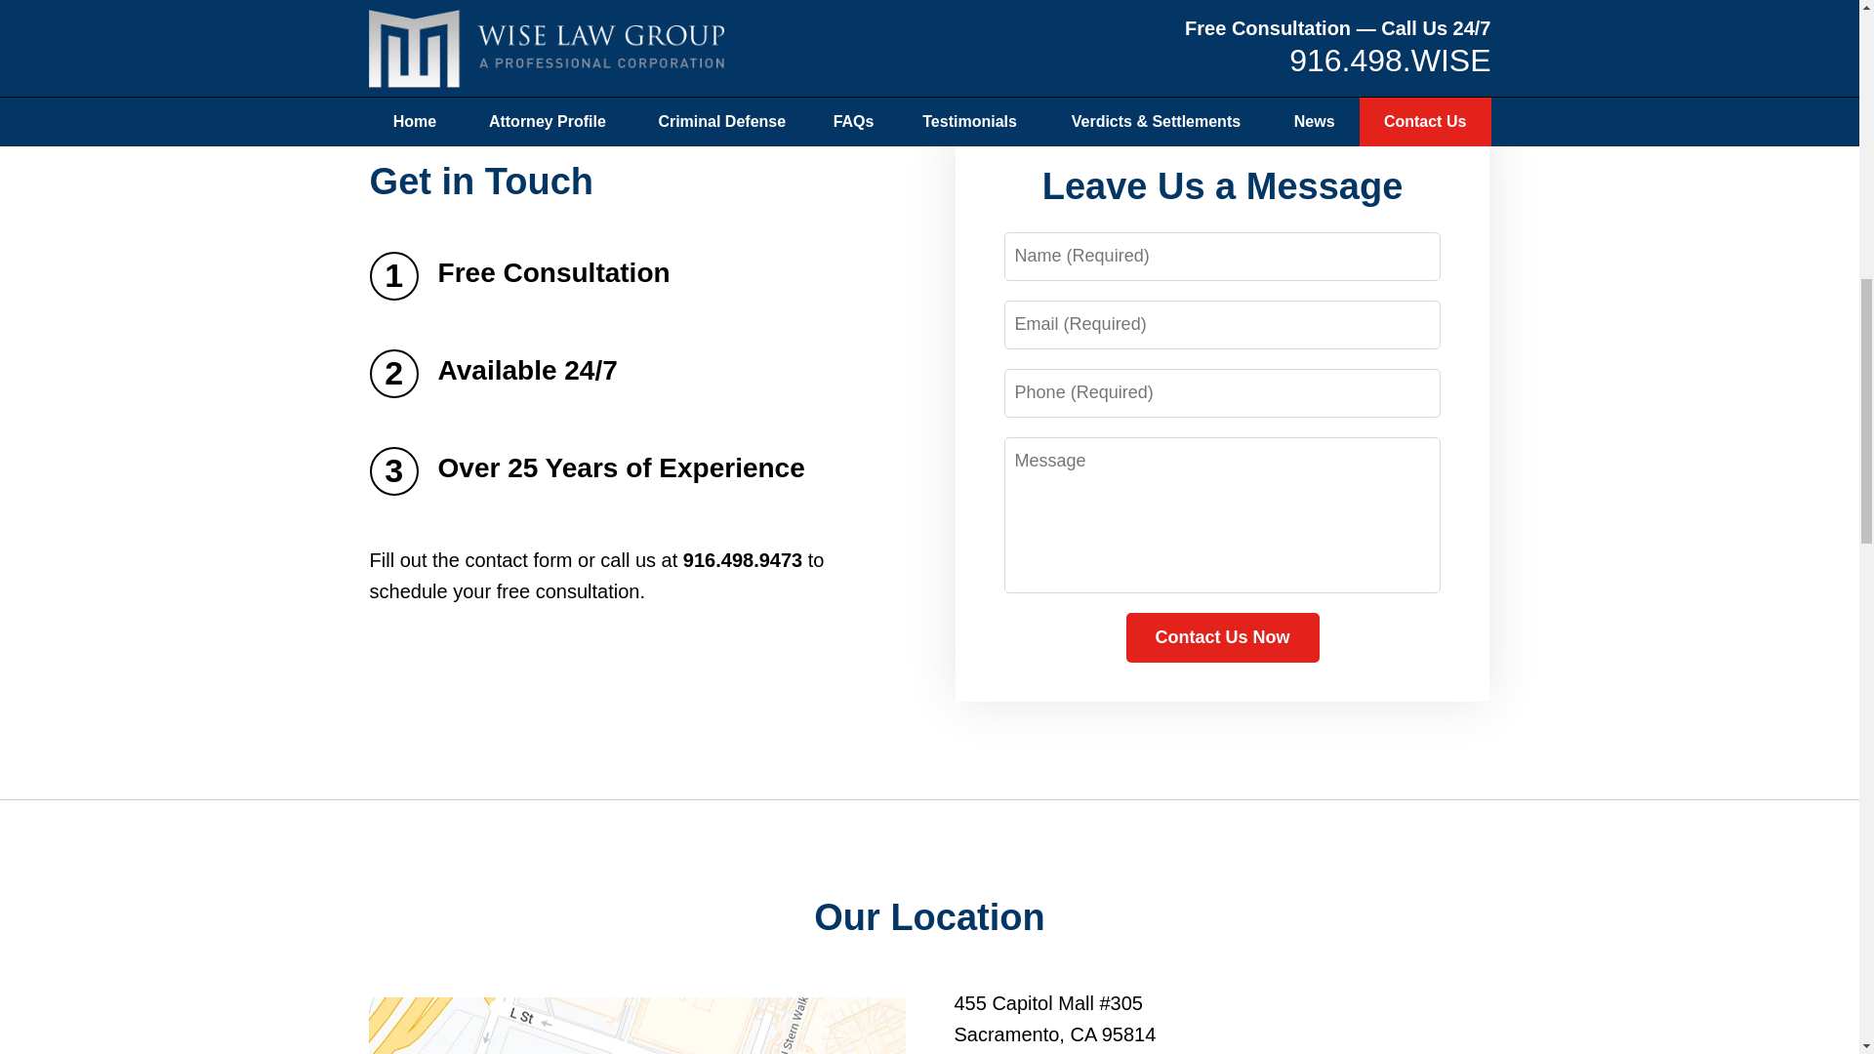 This screenshot has width=1874, height=1054. Describe the element at coordinates (927, 6) in the screenshot. I see `Sacramento criminal defense lawyer` at that location.